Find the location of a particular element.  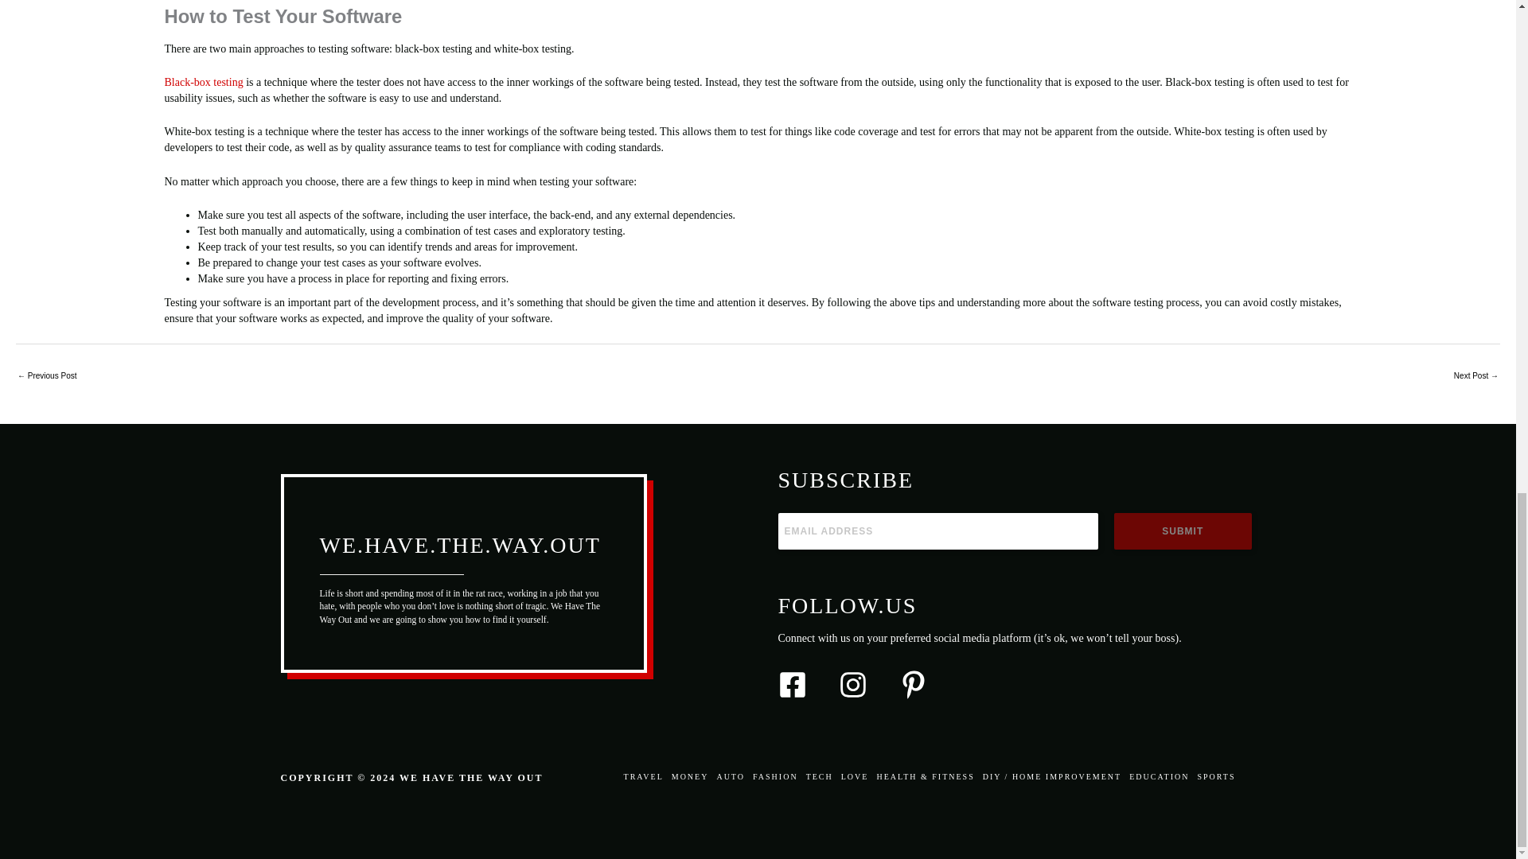

Black-box testing is located at coordinates (203, 83).